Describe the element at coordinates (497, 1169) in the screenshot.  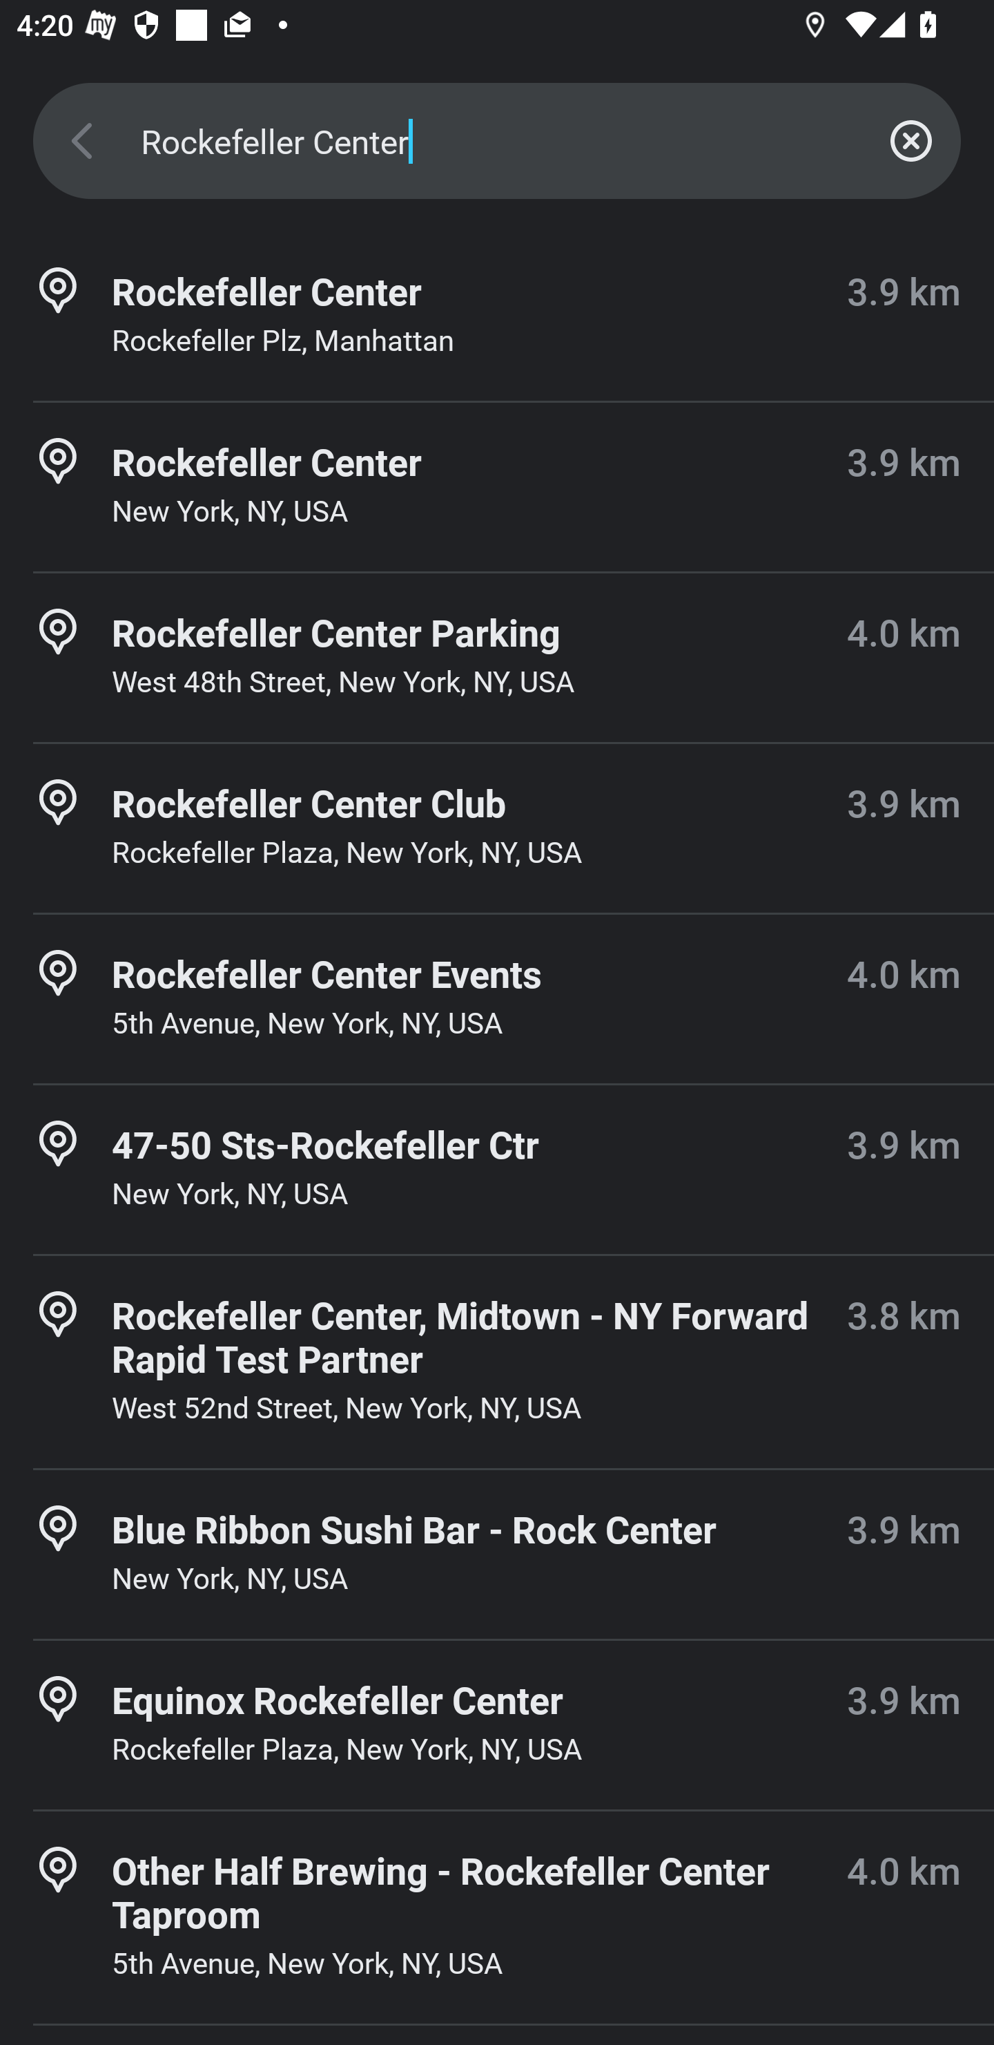
I see `47-50 Sts-Rockefeller Ctr 3.9 km New York, NY, USA` at that location.